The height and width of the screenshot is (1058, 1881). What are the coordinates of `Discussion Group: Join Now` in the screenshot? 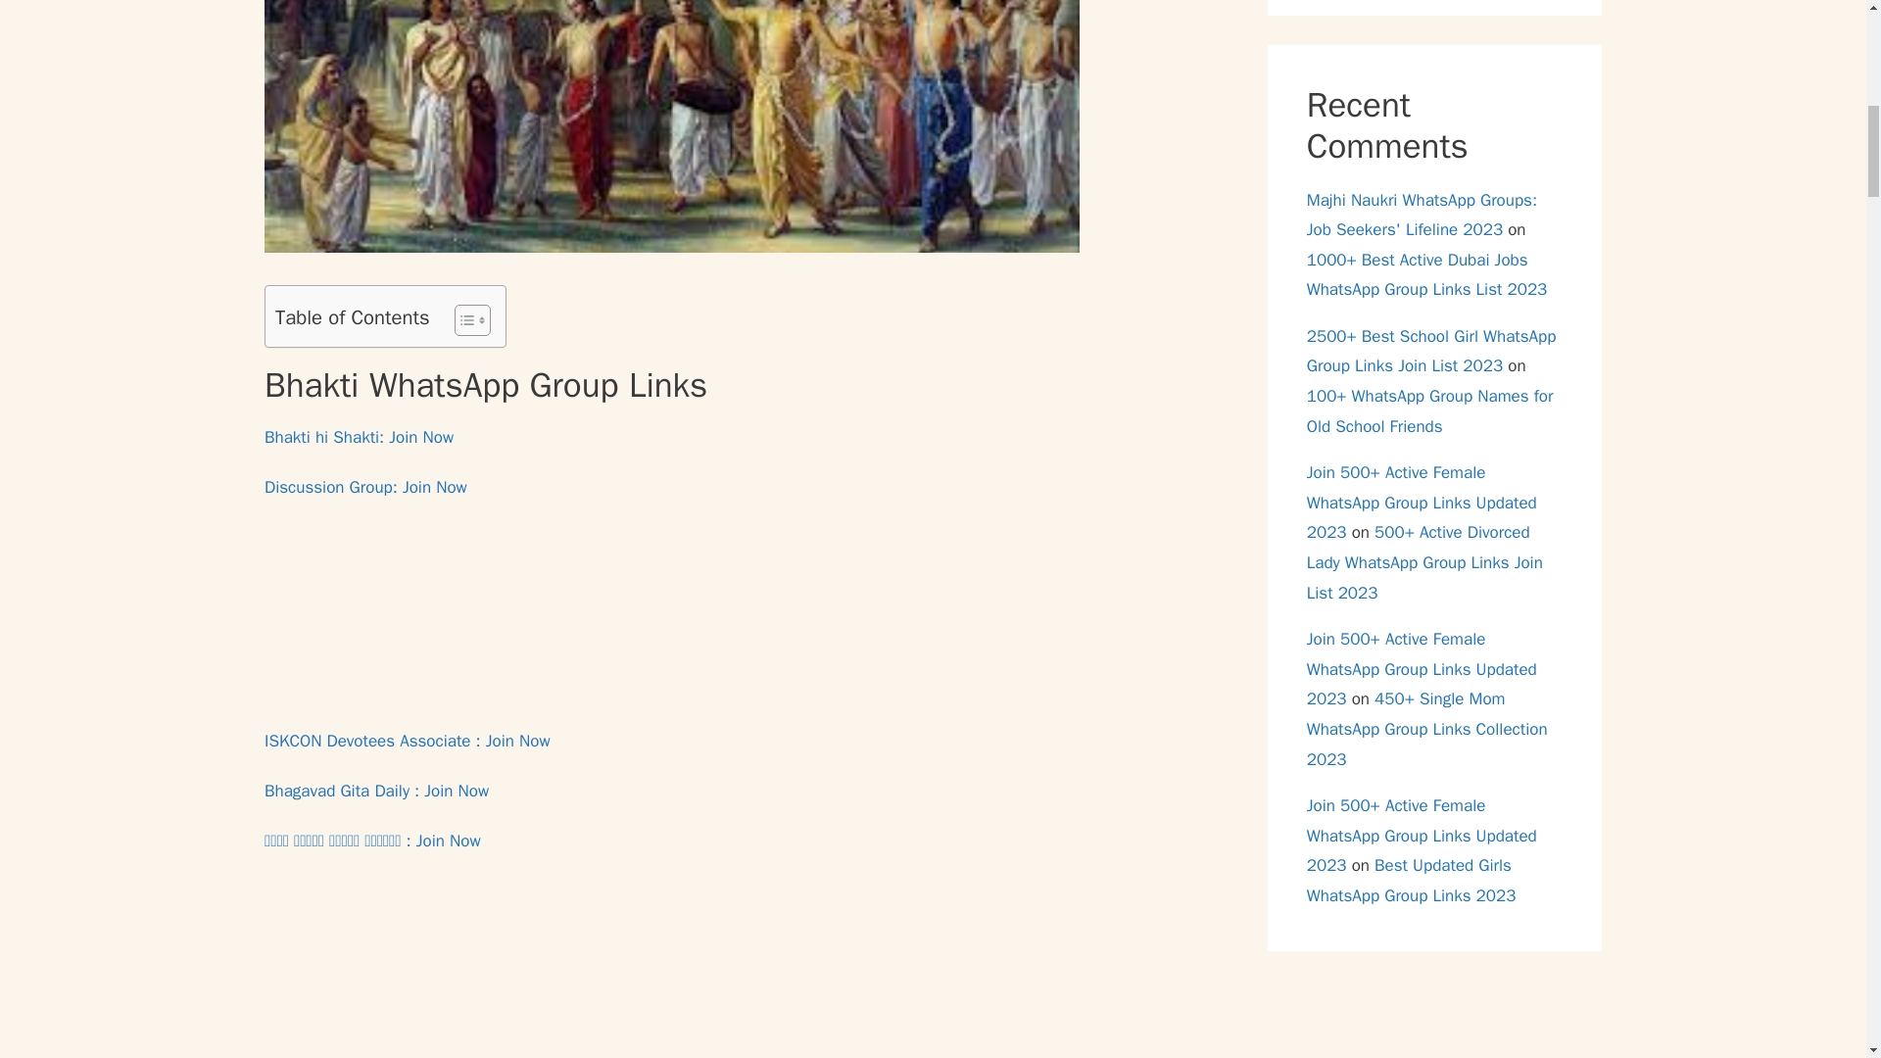 It's located at (365, 487).